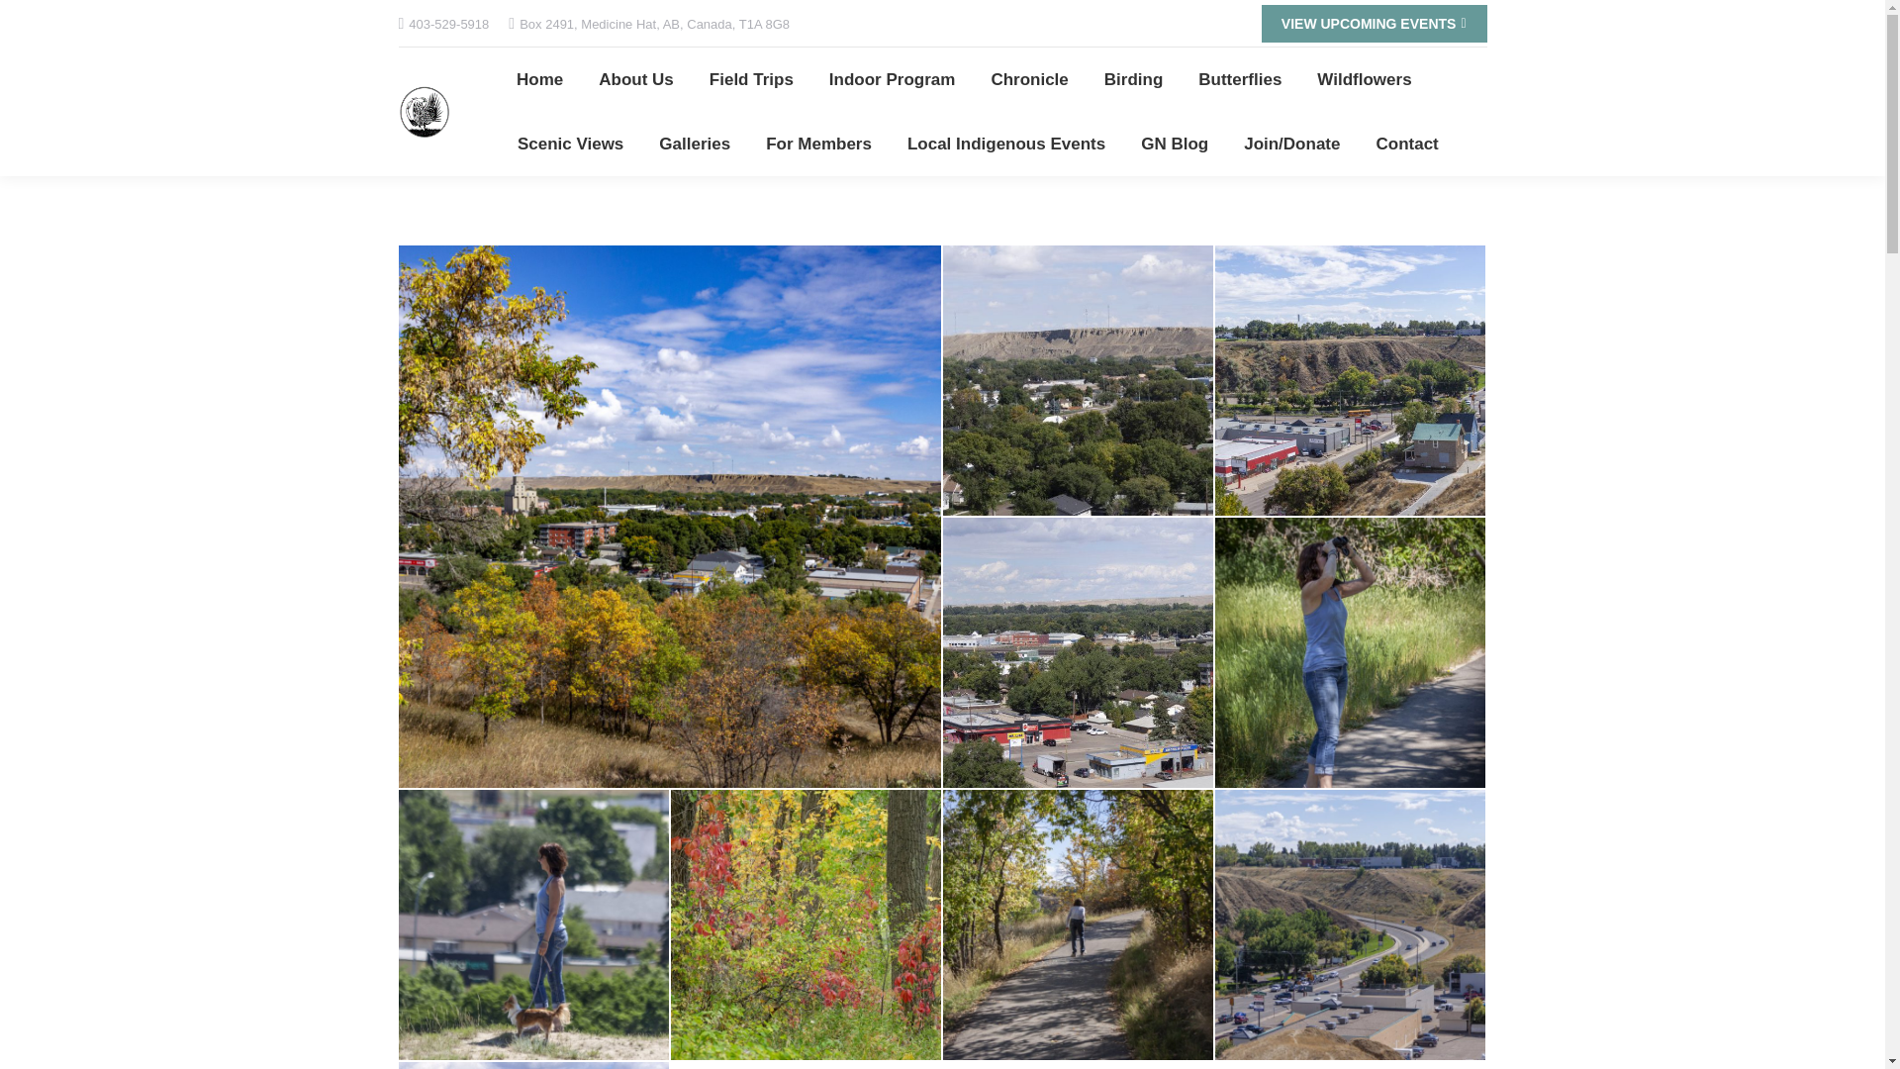  What do you see at coordinates (570, 143) in the screenshot?
I see `Scenic Views` at bounding box center [570, 143].